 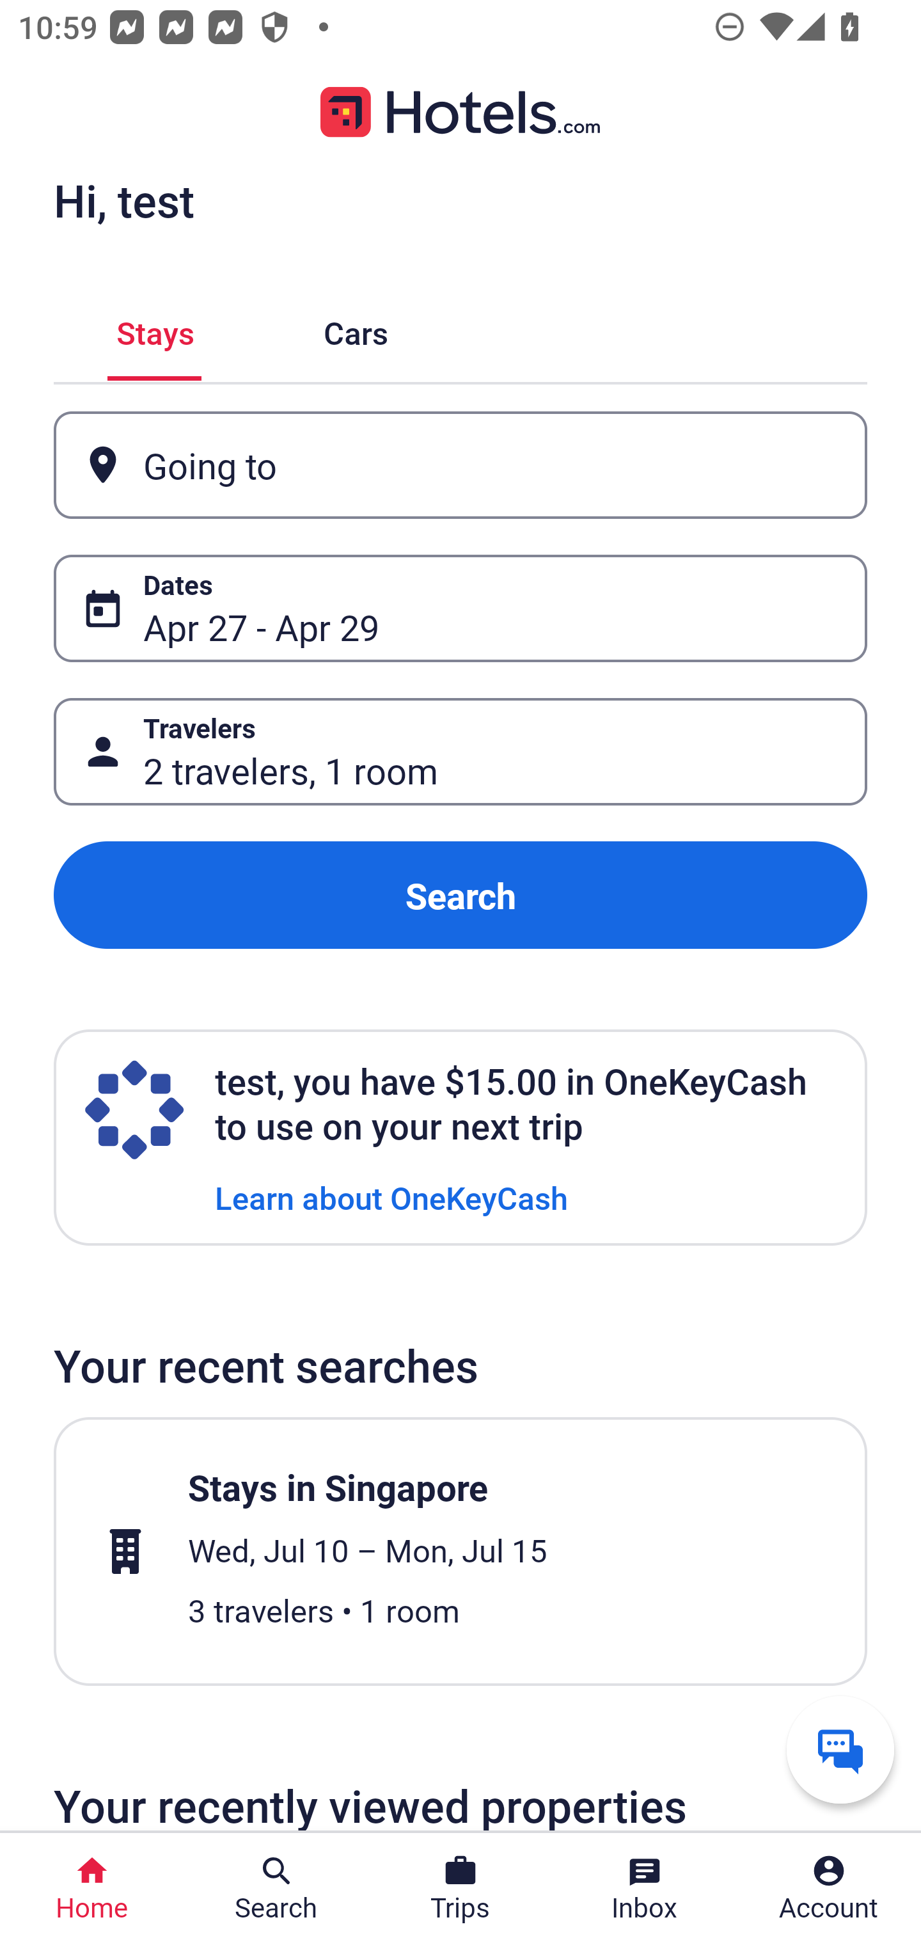 I want to click on Search, so click(x=460, y=896).